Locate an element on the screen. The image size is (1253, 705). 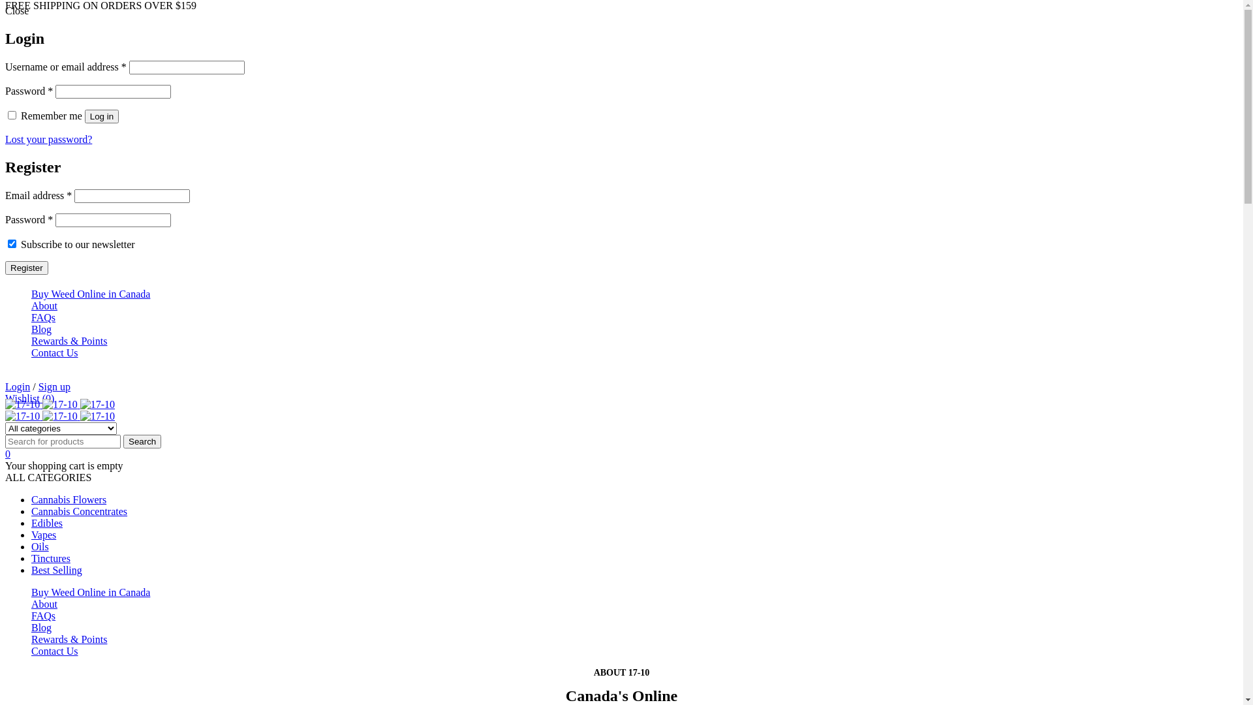
Buy Weed Online in Canada is located at coordinates (91, 593).